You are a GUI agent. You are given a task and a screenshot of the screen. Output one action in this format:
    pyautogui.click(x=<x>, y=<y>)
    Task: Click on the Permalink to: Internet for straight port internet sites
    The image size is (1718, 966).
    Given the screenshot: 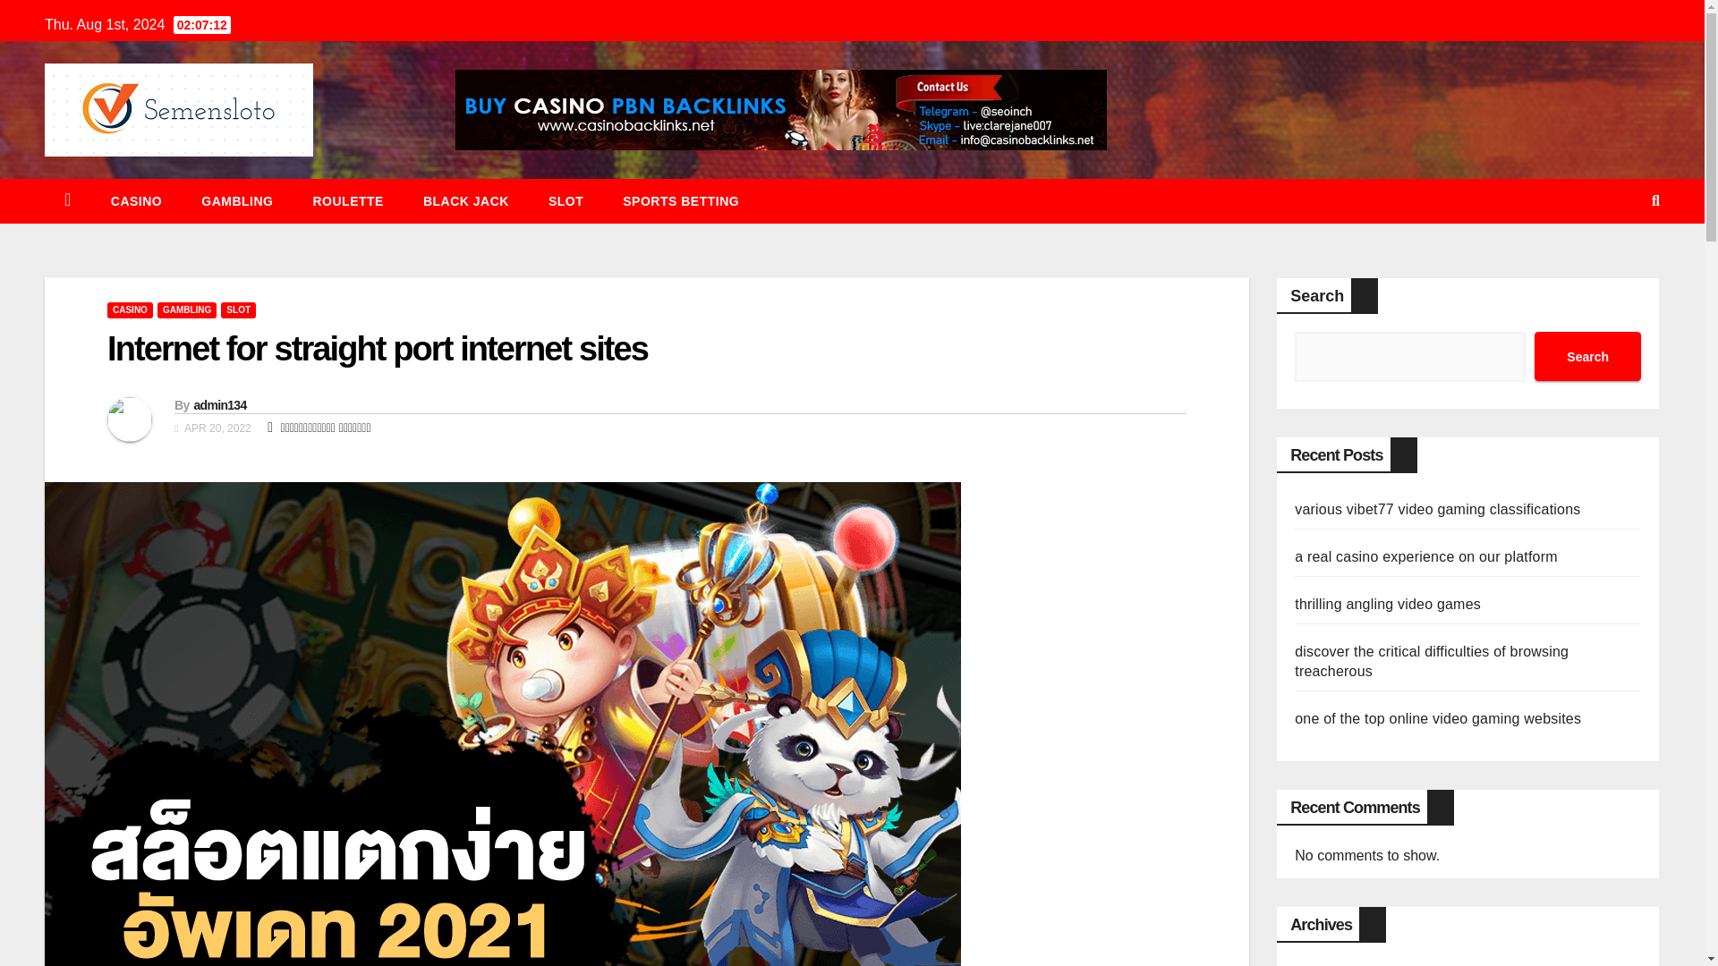 What is the action you would take?
    pyautogui.click(x=377, y=349)
    